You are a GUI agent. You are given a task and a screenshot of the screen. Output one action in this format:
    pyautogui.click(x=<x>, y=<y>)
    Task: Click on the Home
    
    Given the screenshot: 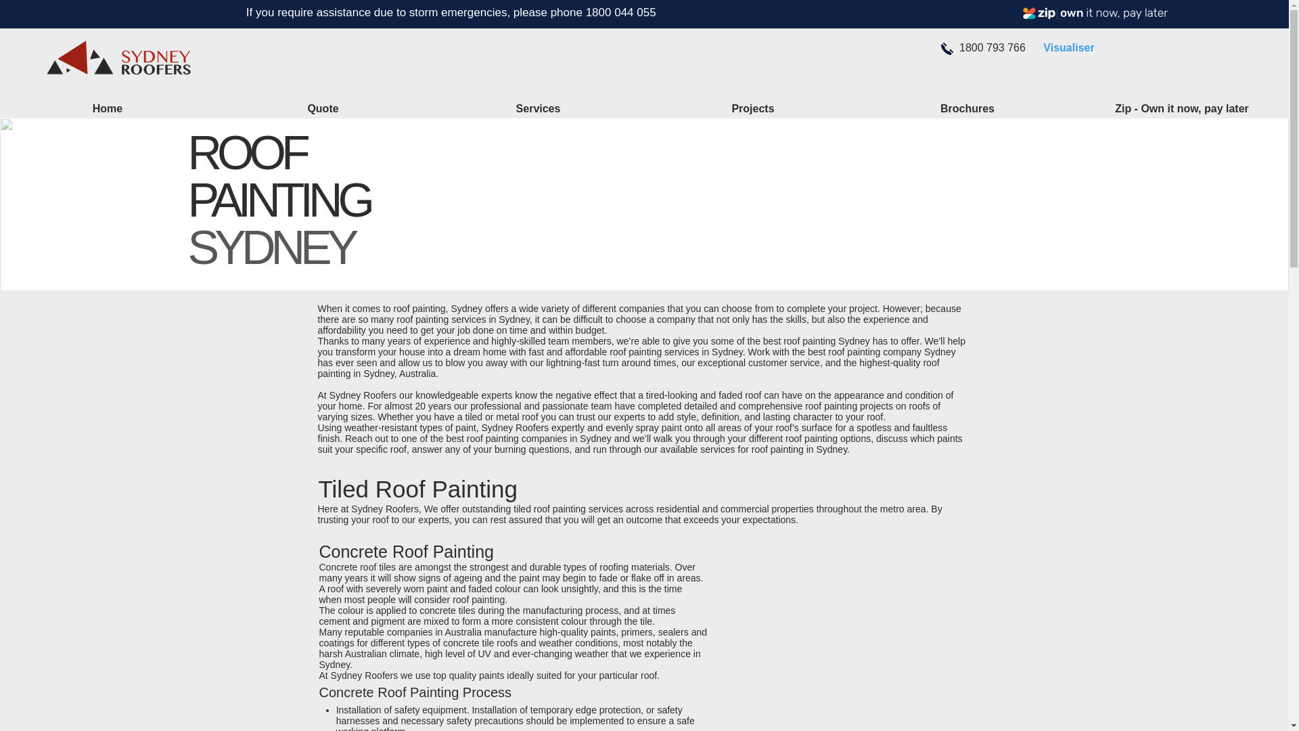 What is the action you would take?
    pyautogui.click(x=108, y=108)
    